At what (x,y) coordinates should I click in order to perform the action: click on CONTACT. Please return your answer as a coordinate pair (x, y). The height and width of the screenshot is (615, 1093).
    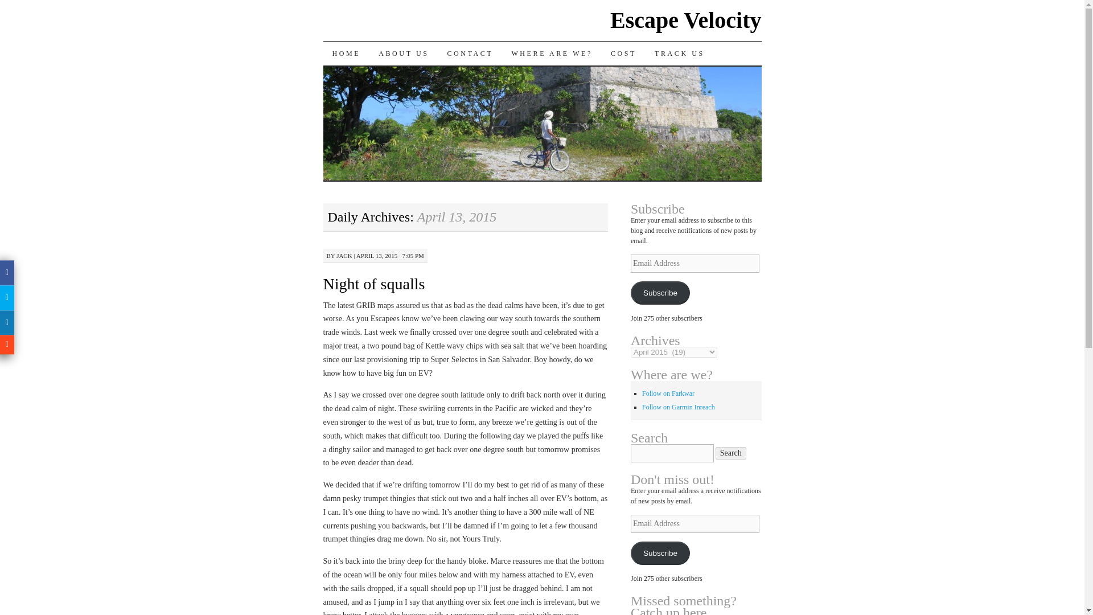
    Looking at the image, I should click on (470, 54).